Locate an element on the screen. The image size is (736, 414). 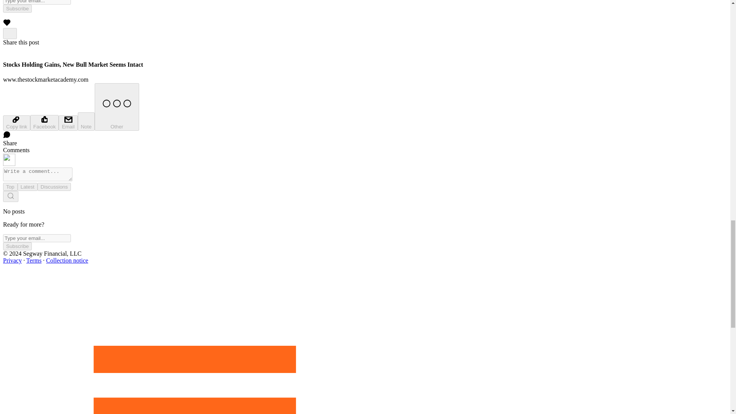
Email is located at coordinates (68, 123).